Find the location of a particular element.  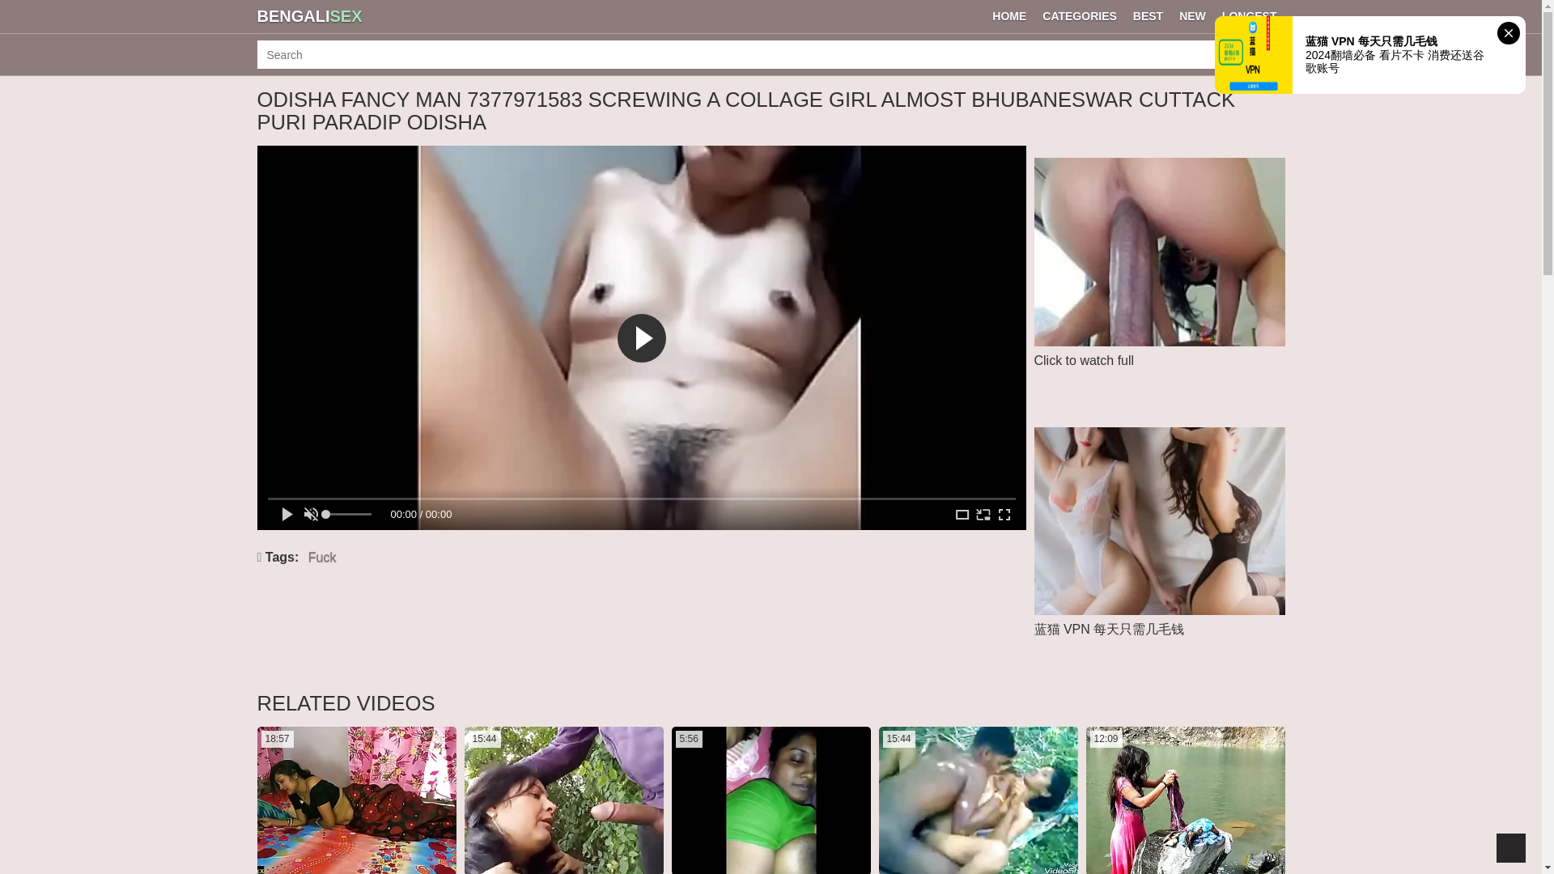

LONGEST is located at coordinates (1249, 16).